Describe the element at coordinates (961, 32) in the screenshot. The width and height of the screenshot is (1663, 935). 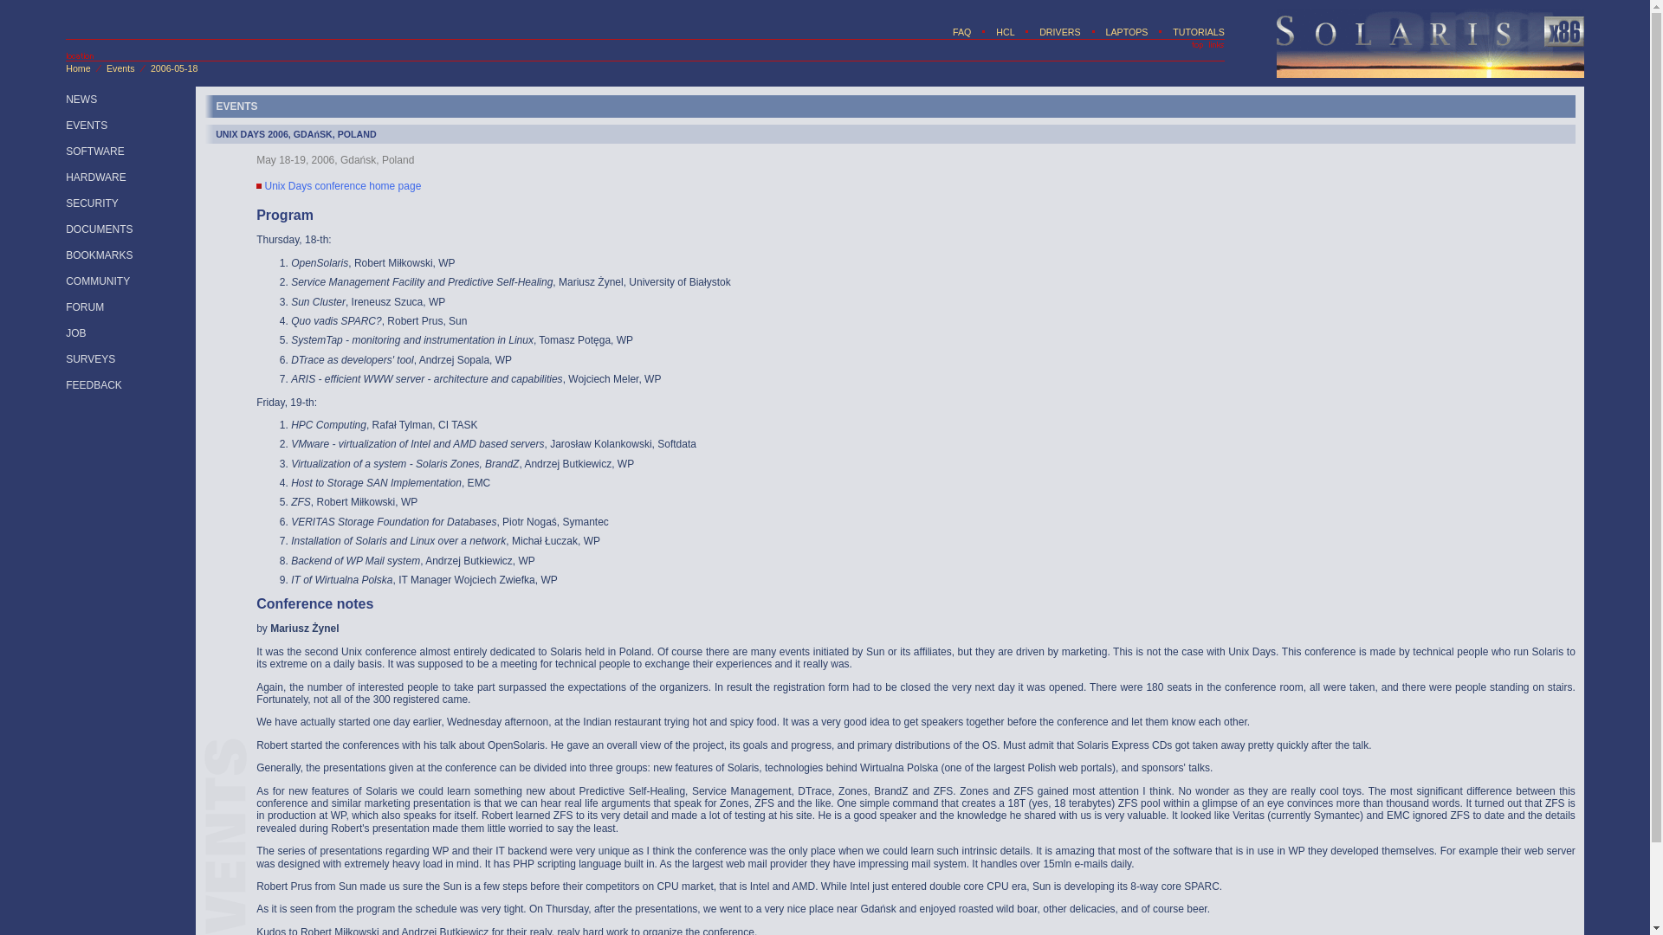
I see `FAQ` at that location.